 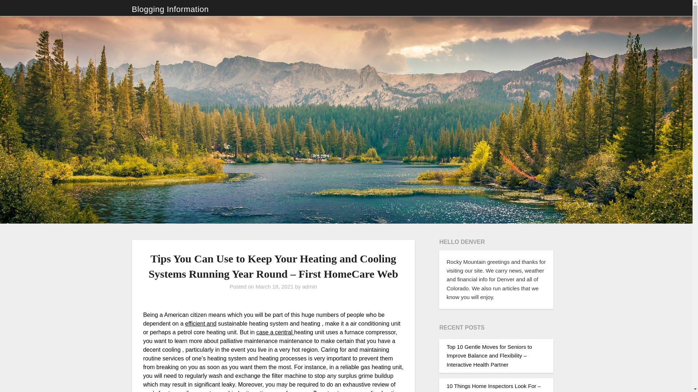 I want to click on efficient and, so click(x=201, y=323).